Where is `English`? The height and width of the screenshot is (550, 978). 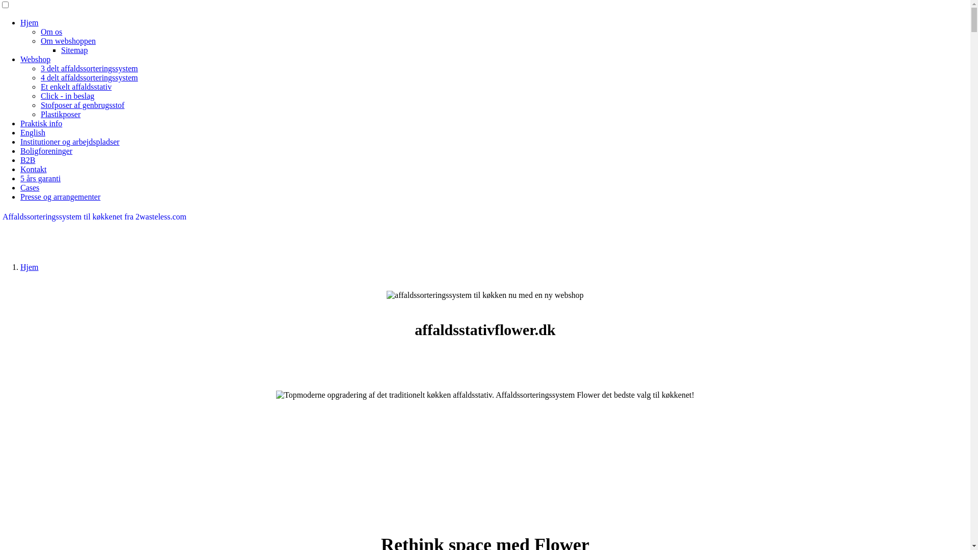
English is located at coordinates (33, 132).